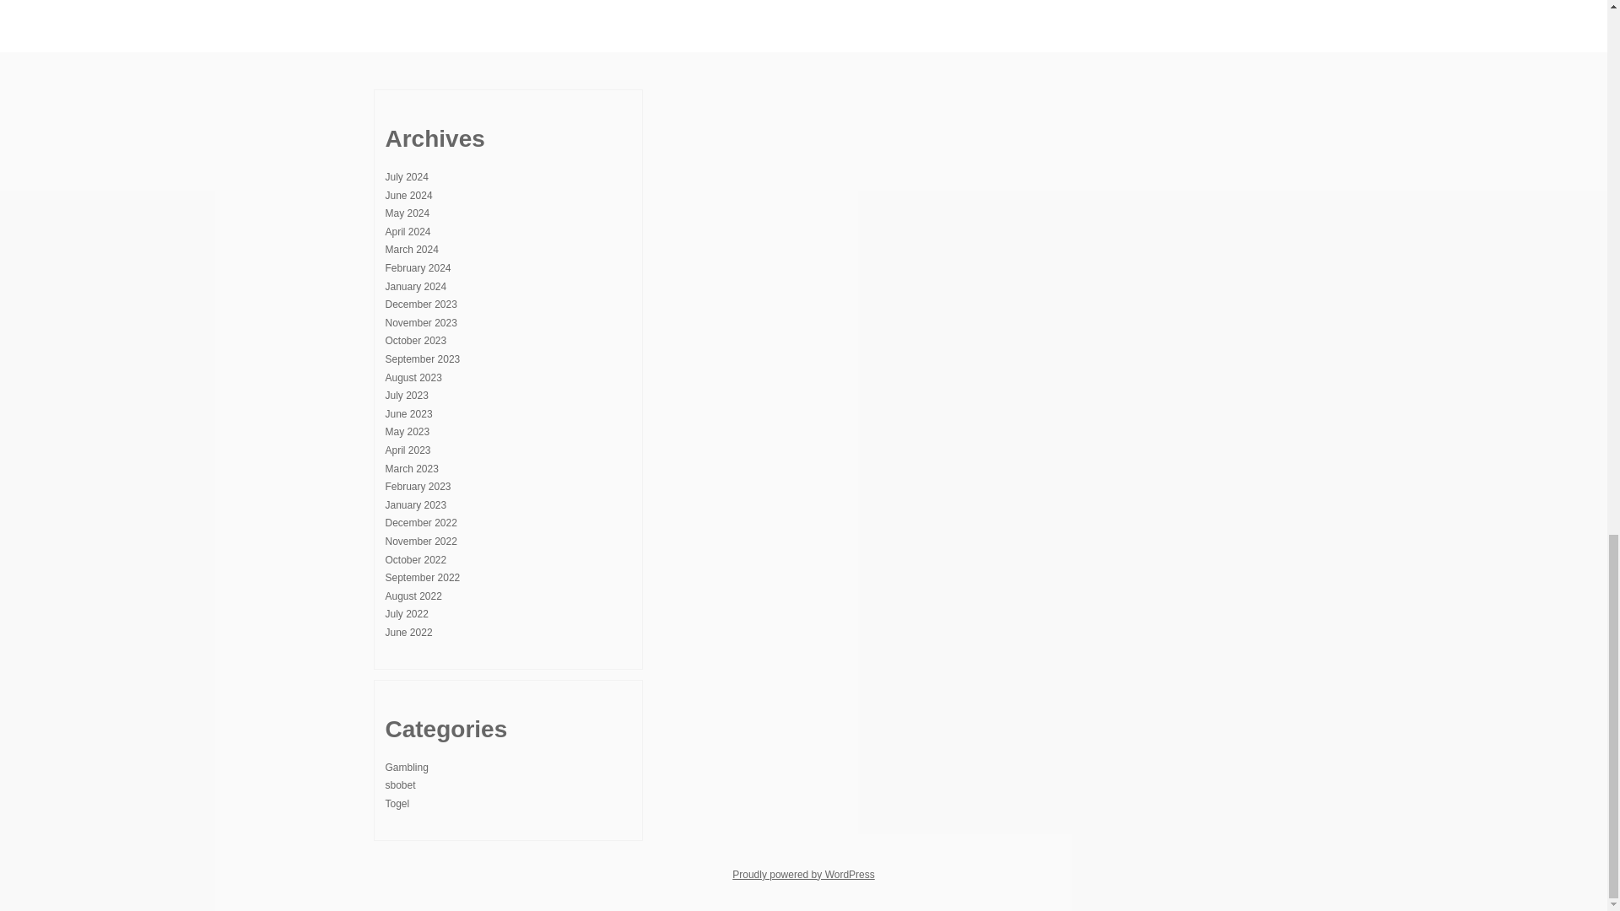  I want to click on April 2024, so click(408, 231).